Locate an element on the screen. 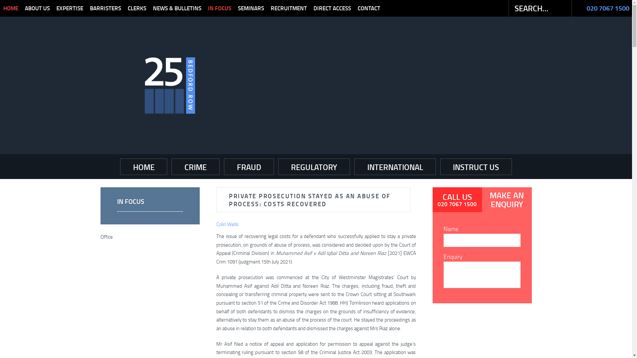 The width and height of the screenshot is (637, 358). HOME is located at coordinates (11, 8).